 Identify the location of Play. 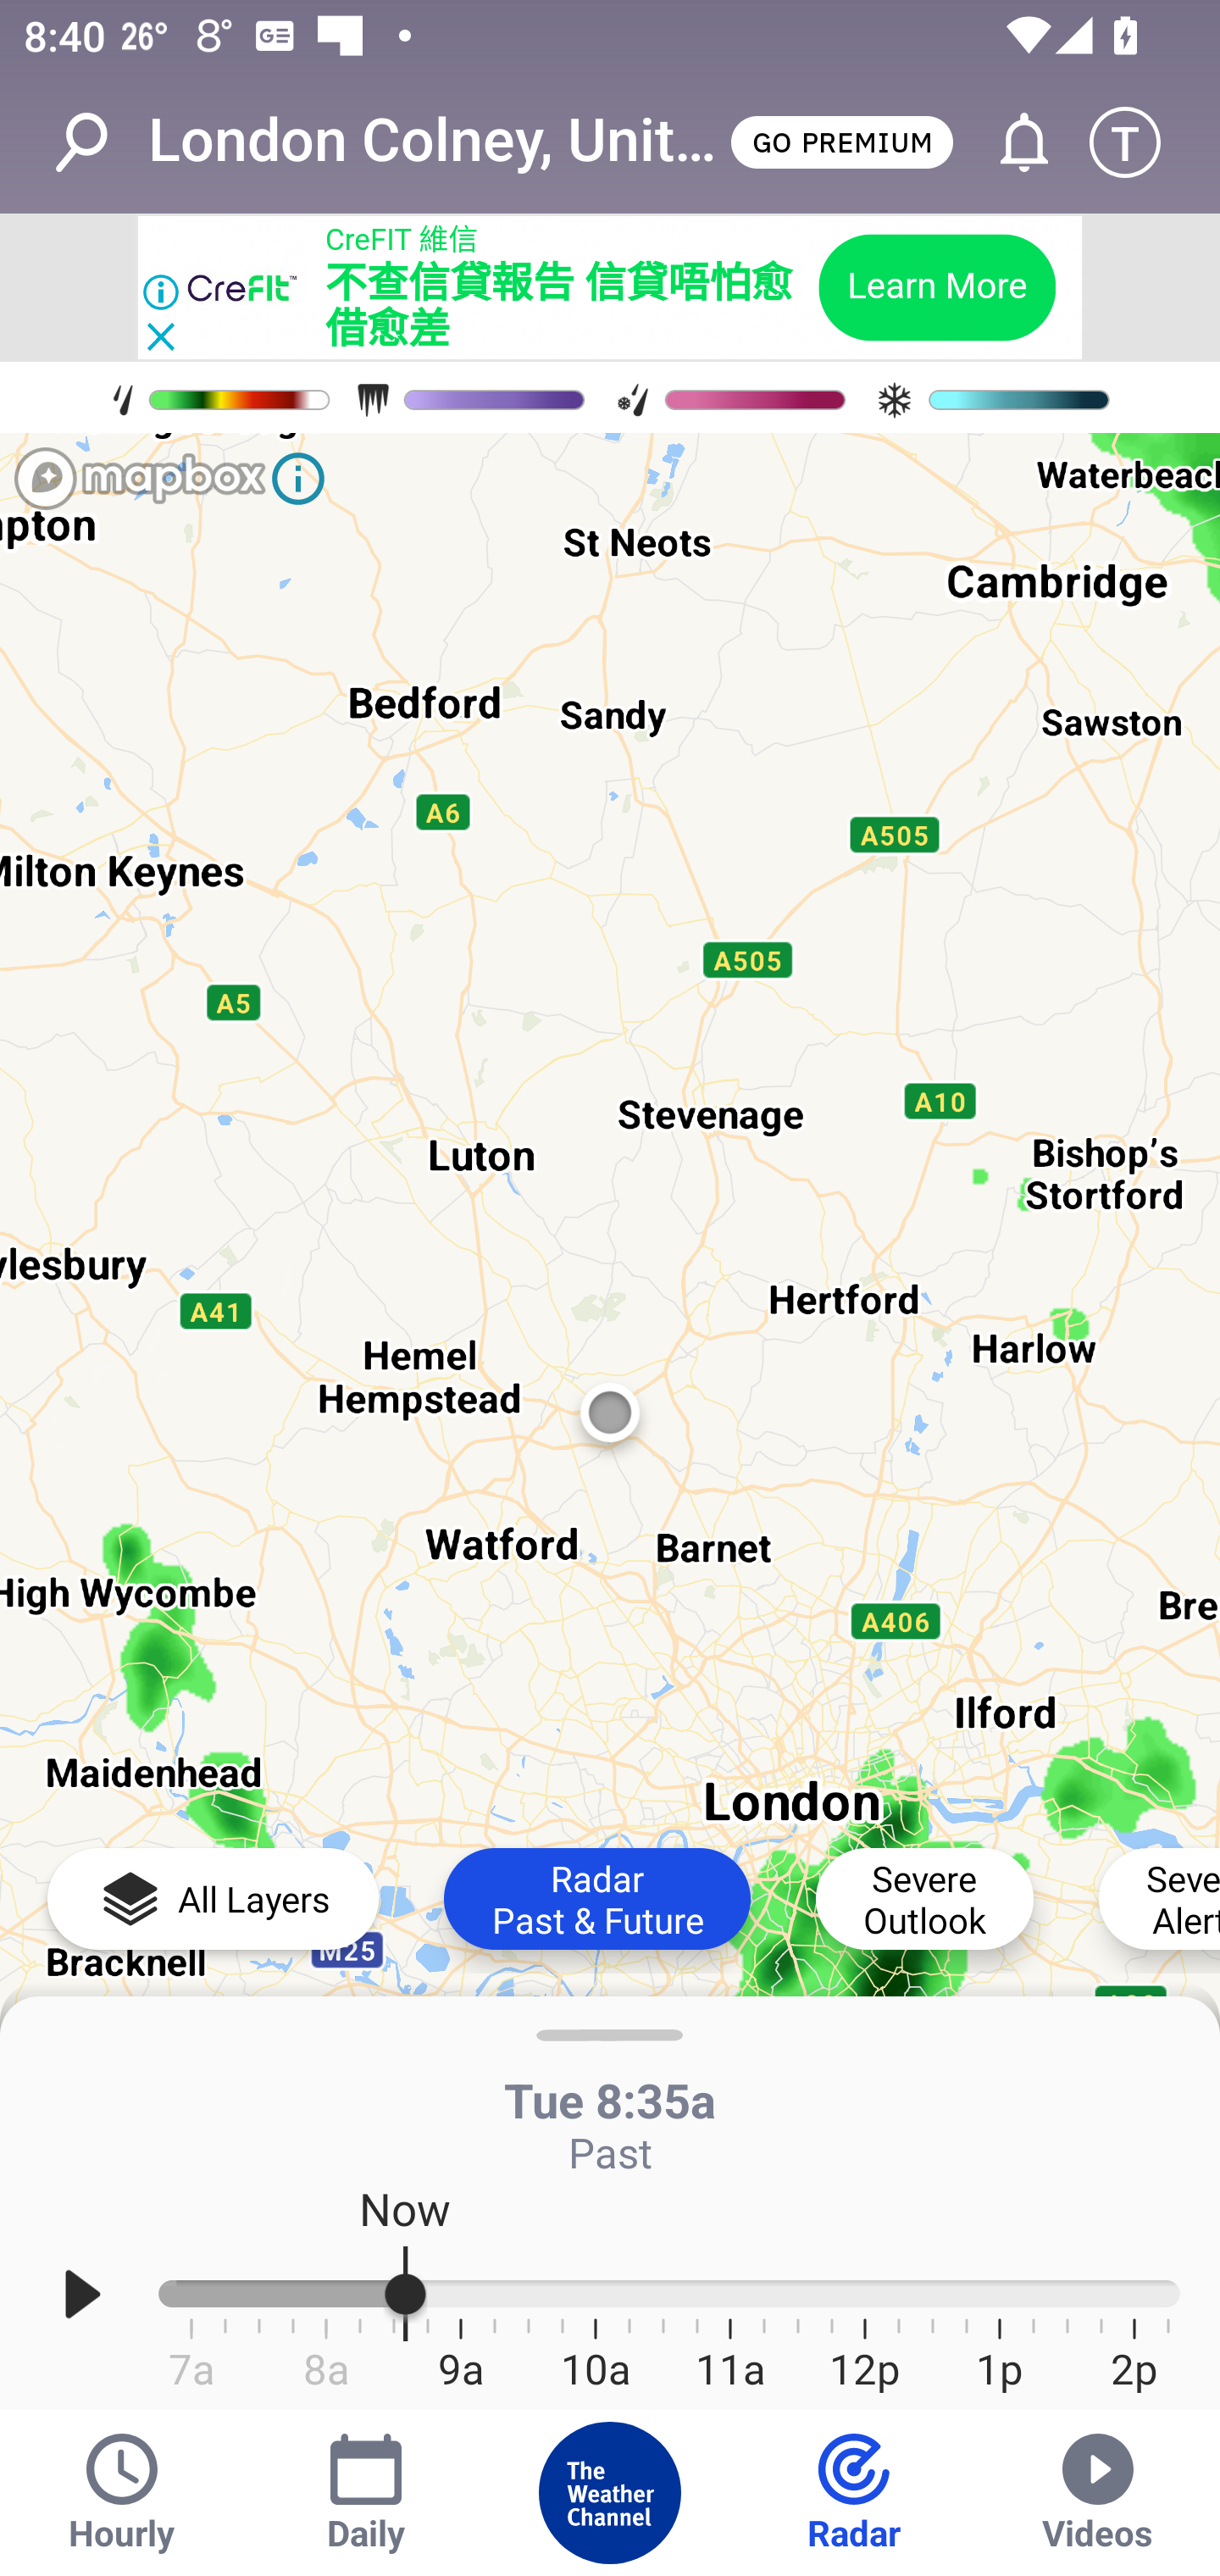
(83, 2295).